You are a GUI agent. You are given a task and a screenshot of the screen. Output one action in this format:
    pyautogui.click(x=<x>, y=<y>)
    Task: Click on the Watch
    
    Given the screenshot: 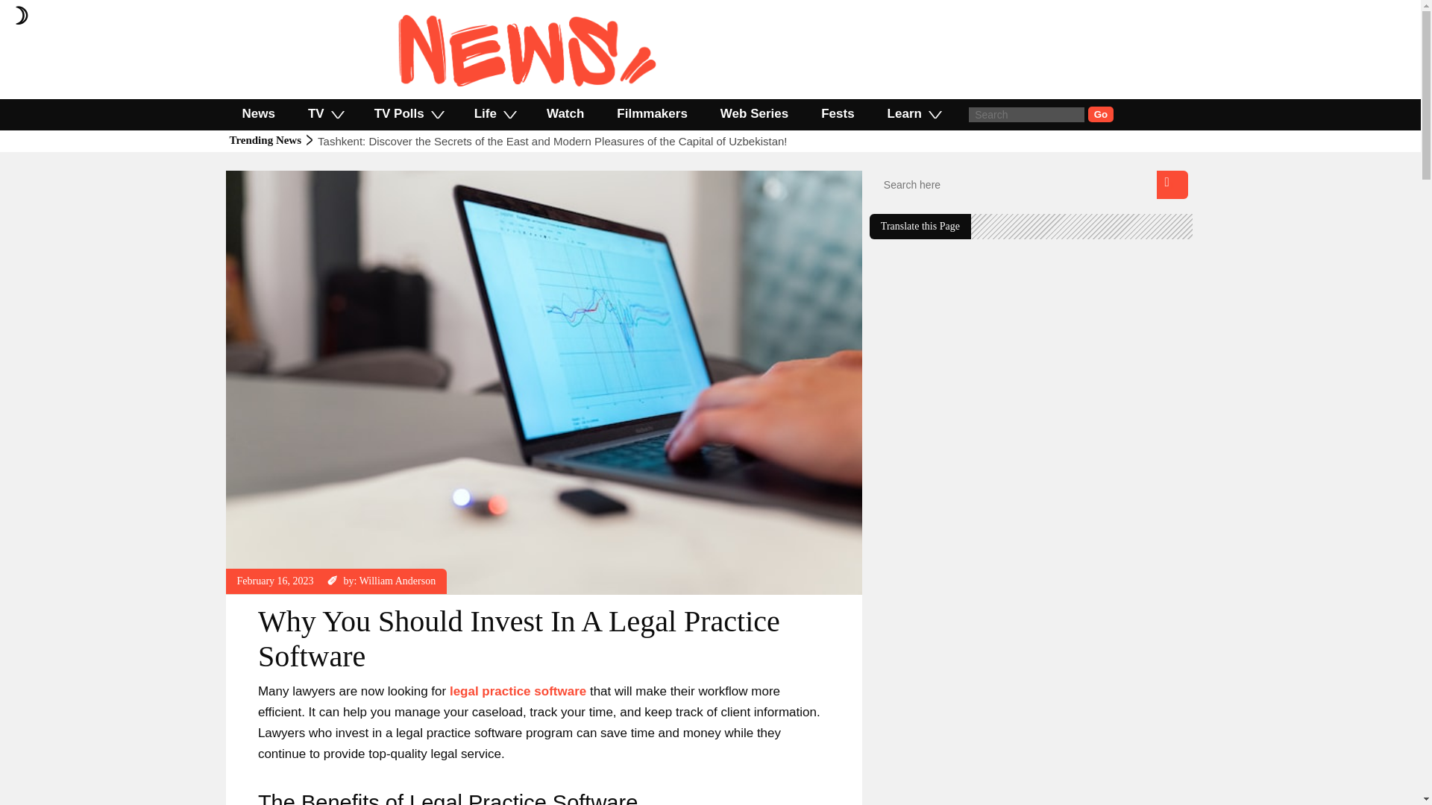 What is the action you would take?
    pyautogui.click(x=565, y=113)
    